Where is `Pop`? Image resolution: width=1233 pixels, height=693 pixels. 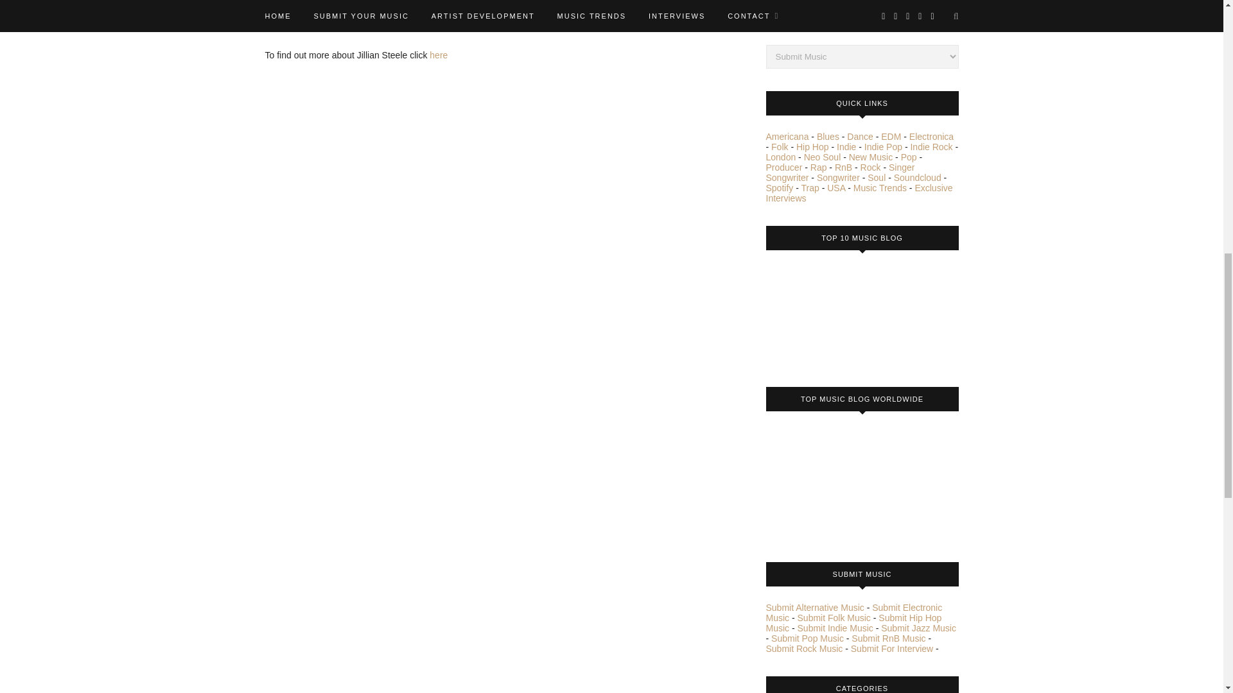
Pop is located at coordinates (909, 157).